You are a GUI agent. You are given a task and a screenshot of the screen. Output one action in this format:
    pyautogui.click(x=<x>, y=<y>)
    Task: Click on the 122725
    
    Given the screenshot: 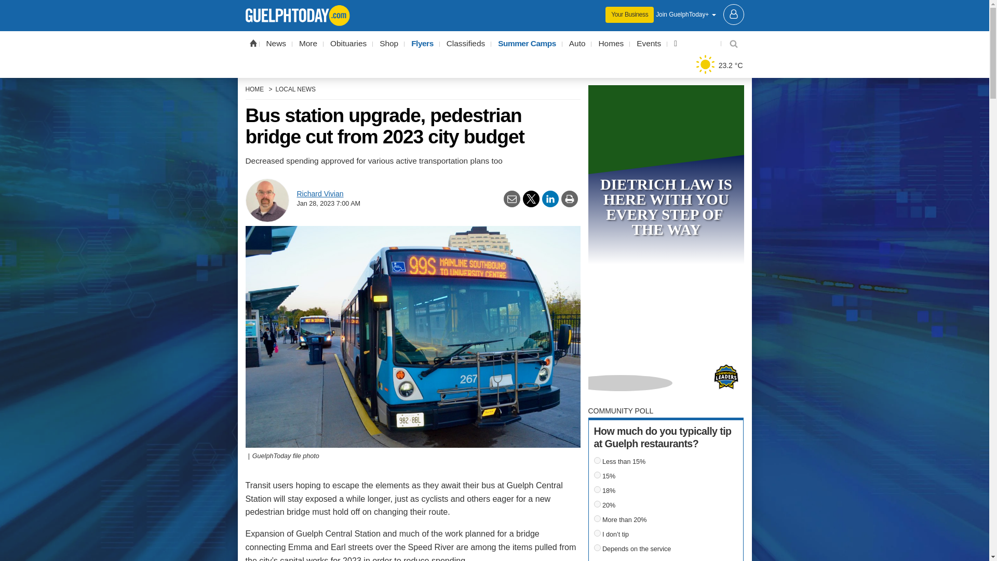 What is the action you would take?
    pyautogui.click(x=597, y=504)
    